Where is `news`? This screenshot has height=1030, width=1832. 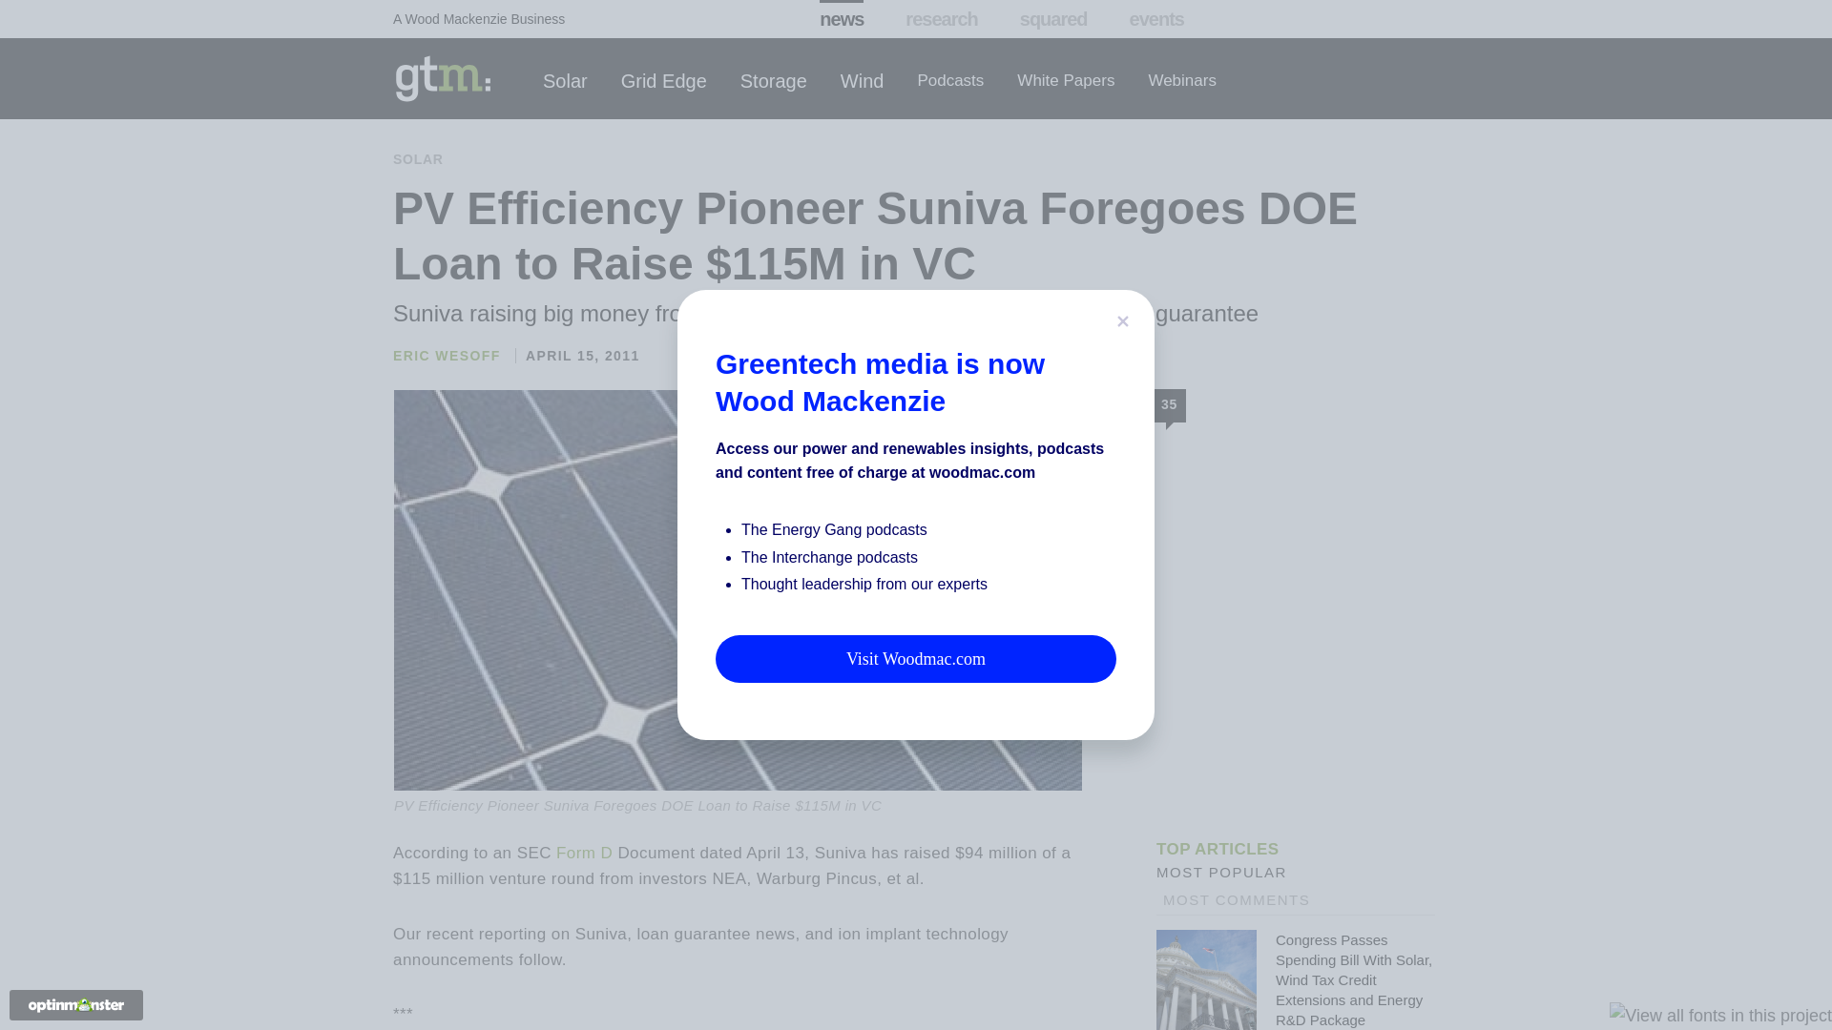 news is located at coordinates (841, 19).